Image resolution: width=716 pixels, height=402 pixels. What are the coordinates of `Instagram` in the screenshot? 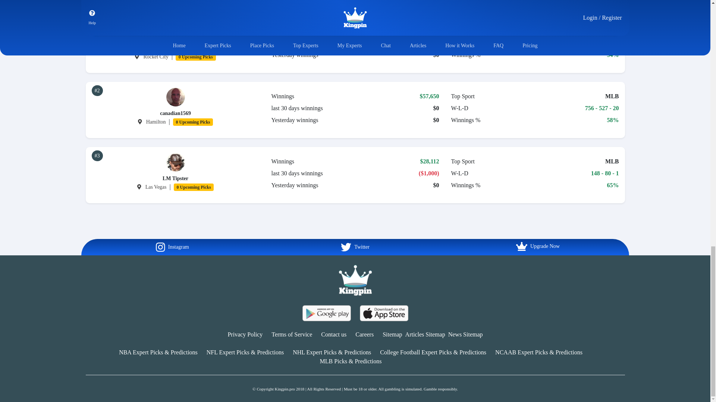 It's located at (172, 247).